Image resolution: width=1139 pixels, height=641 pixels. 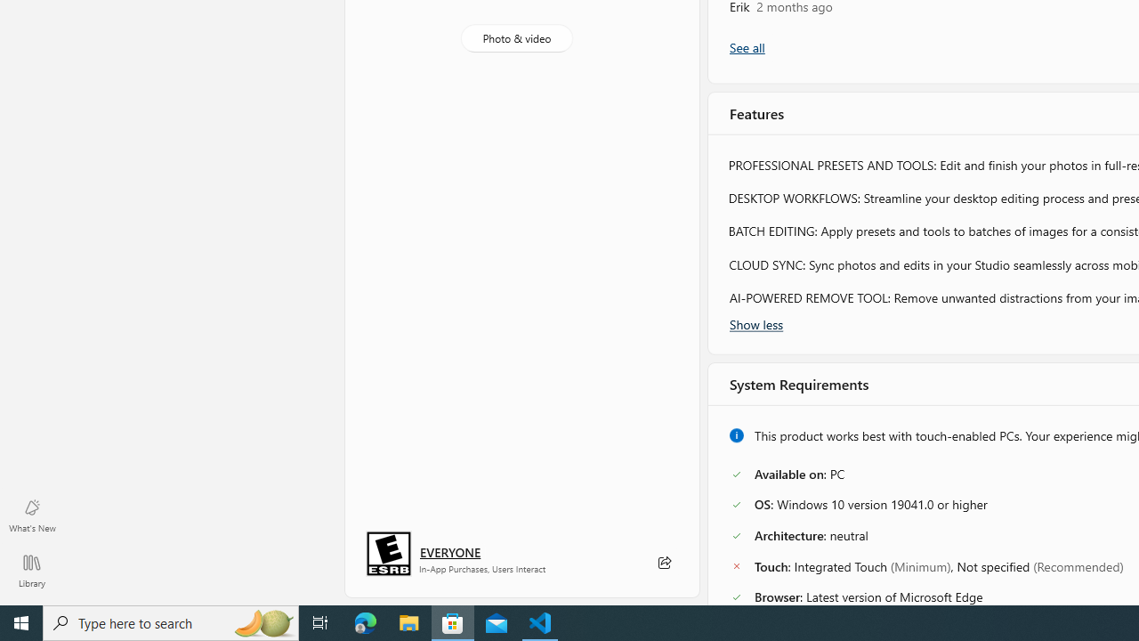 What do you see at coordinates (746, 48) in the screenshot?
I see `Show all ratings and reviews` at bounding box center [746, 48].